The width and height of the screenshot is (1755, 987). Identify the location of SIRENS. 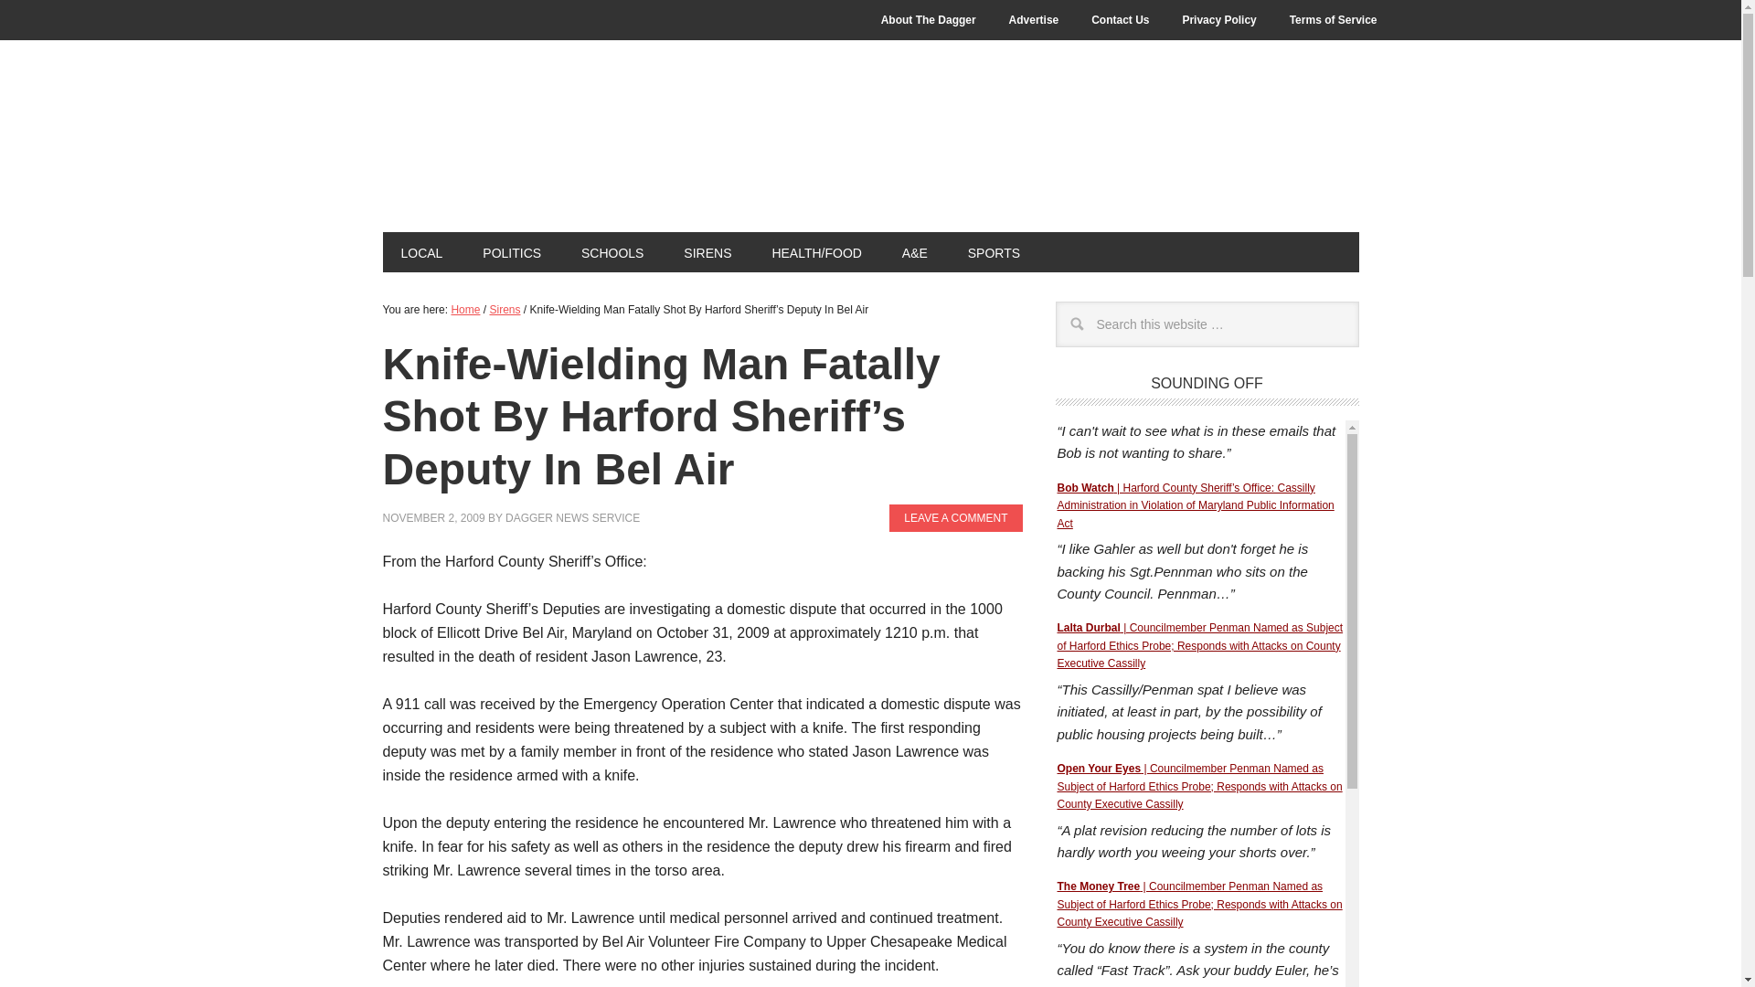
(707, 252).